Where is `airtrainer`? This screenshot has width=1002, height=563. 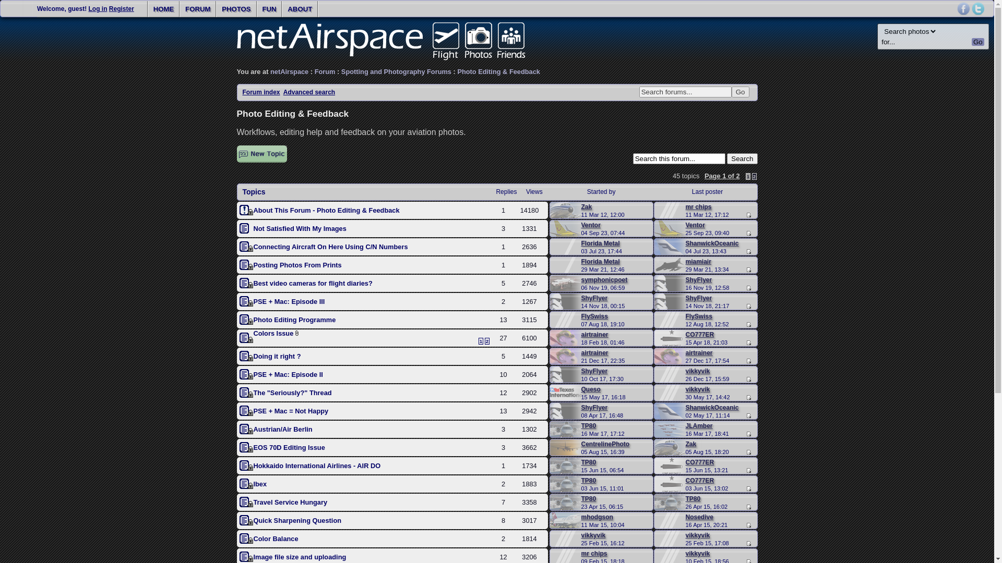 airtrainer is located at coordinates (595, 335).